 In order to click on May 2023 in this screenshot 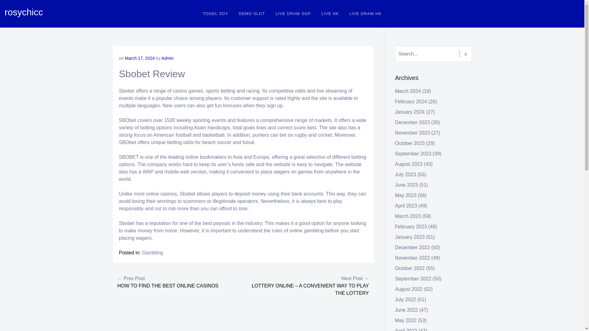, I will do `click(406, 195)`.